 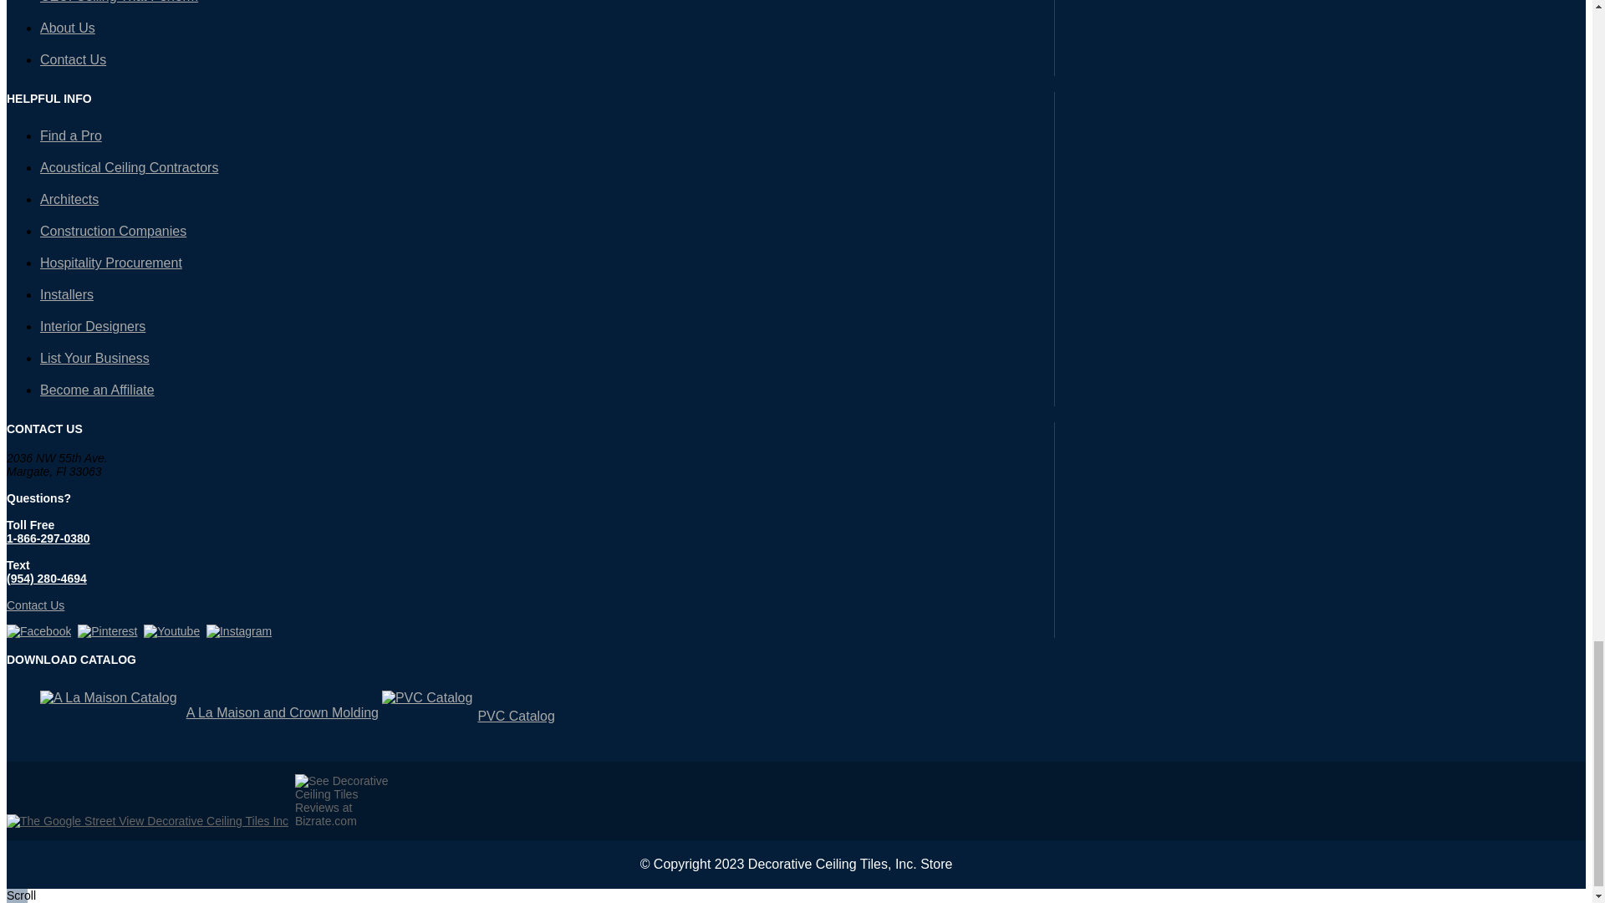 I want to click on Installers, so click(x=67, y=294).